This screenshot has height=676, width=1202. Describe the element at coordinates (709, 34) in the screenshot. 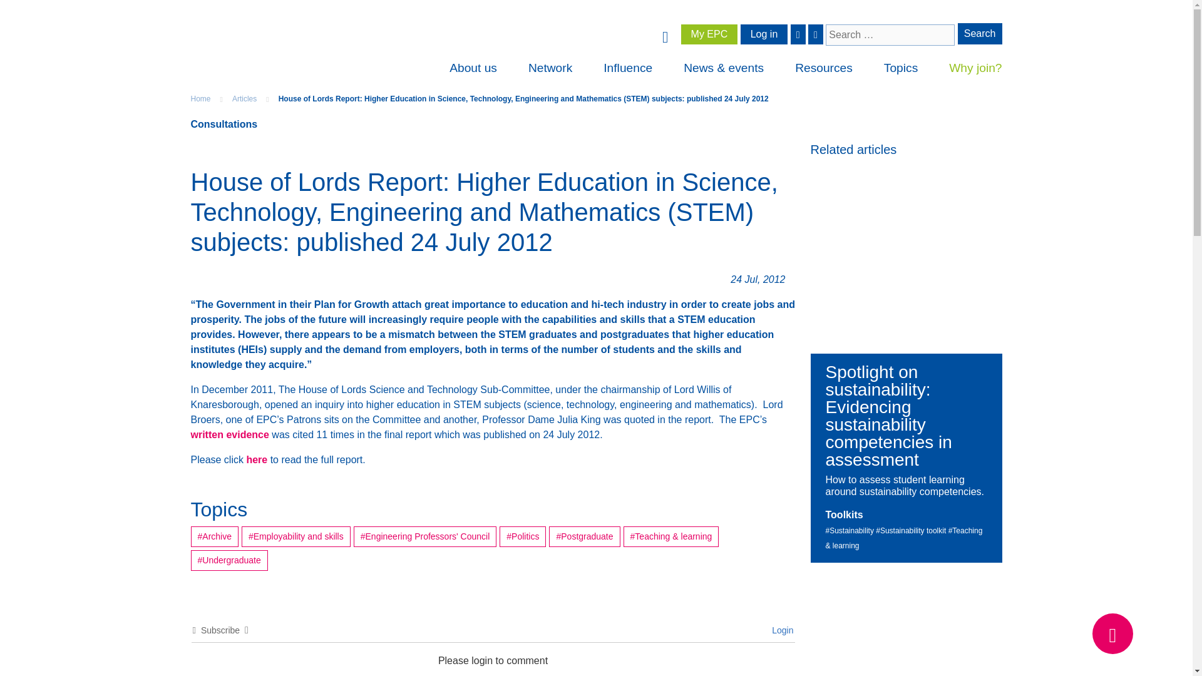

I see `My EPC` at that location.